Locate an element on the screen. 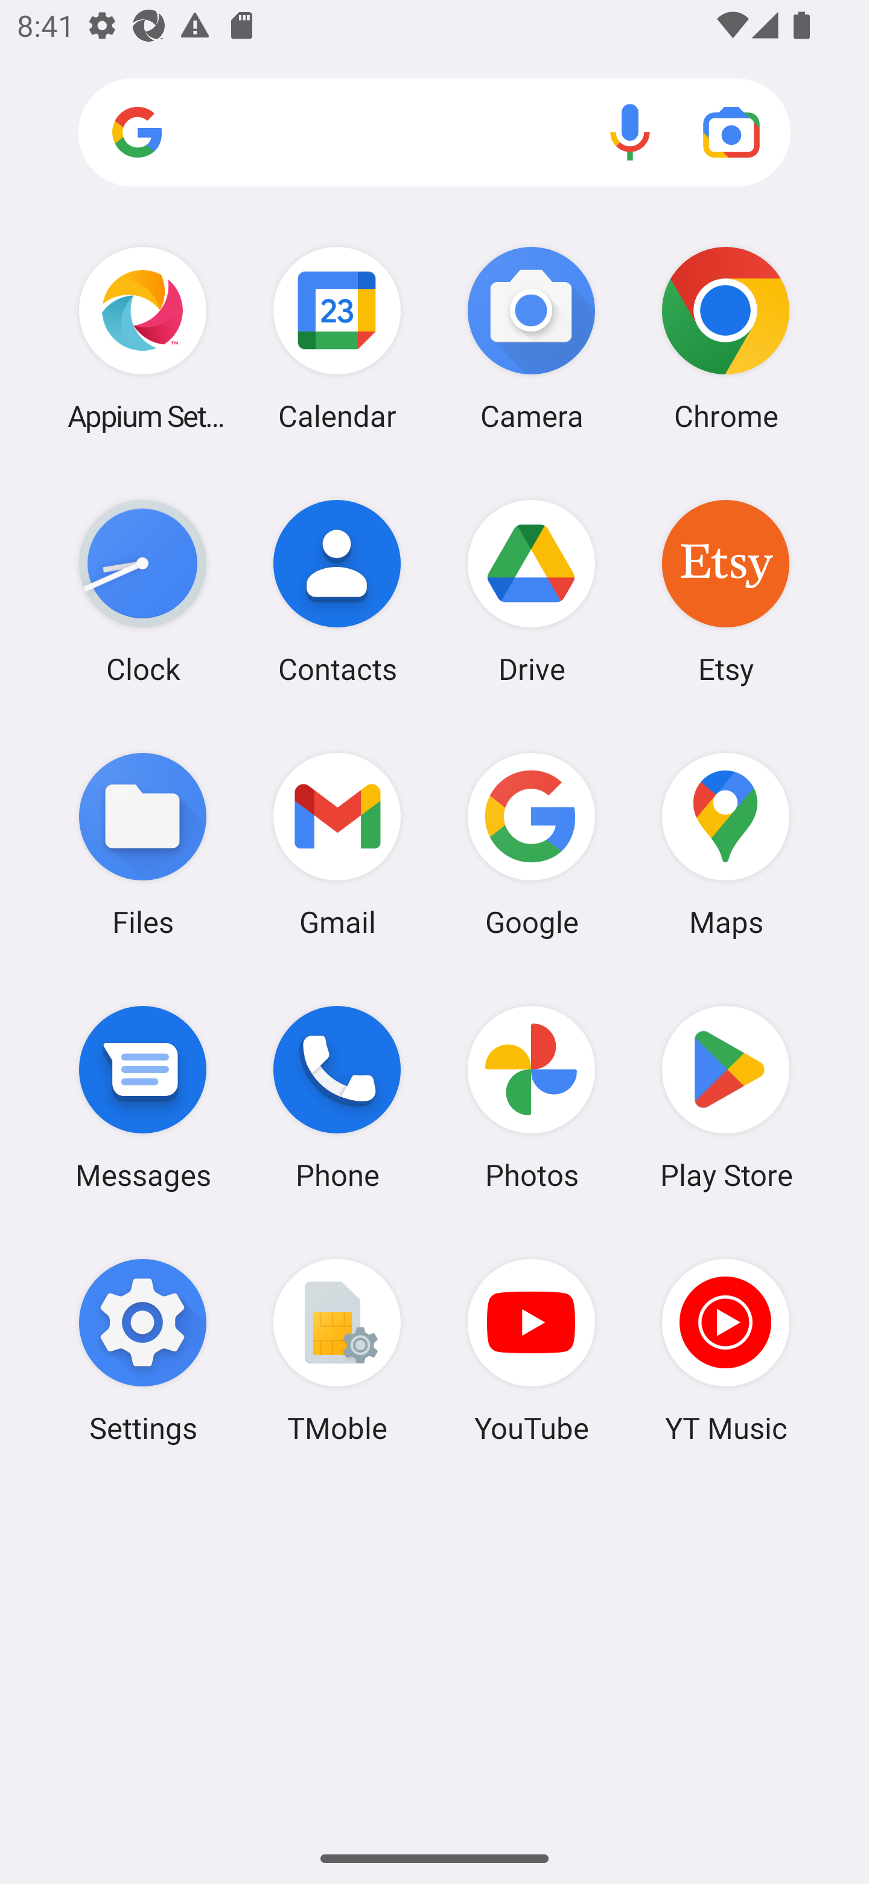  Appium Settings is located at coordinates (142, 338).